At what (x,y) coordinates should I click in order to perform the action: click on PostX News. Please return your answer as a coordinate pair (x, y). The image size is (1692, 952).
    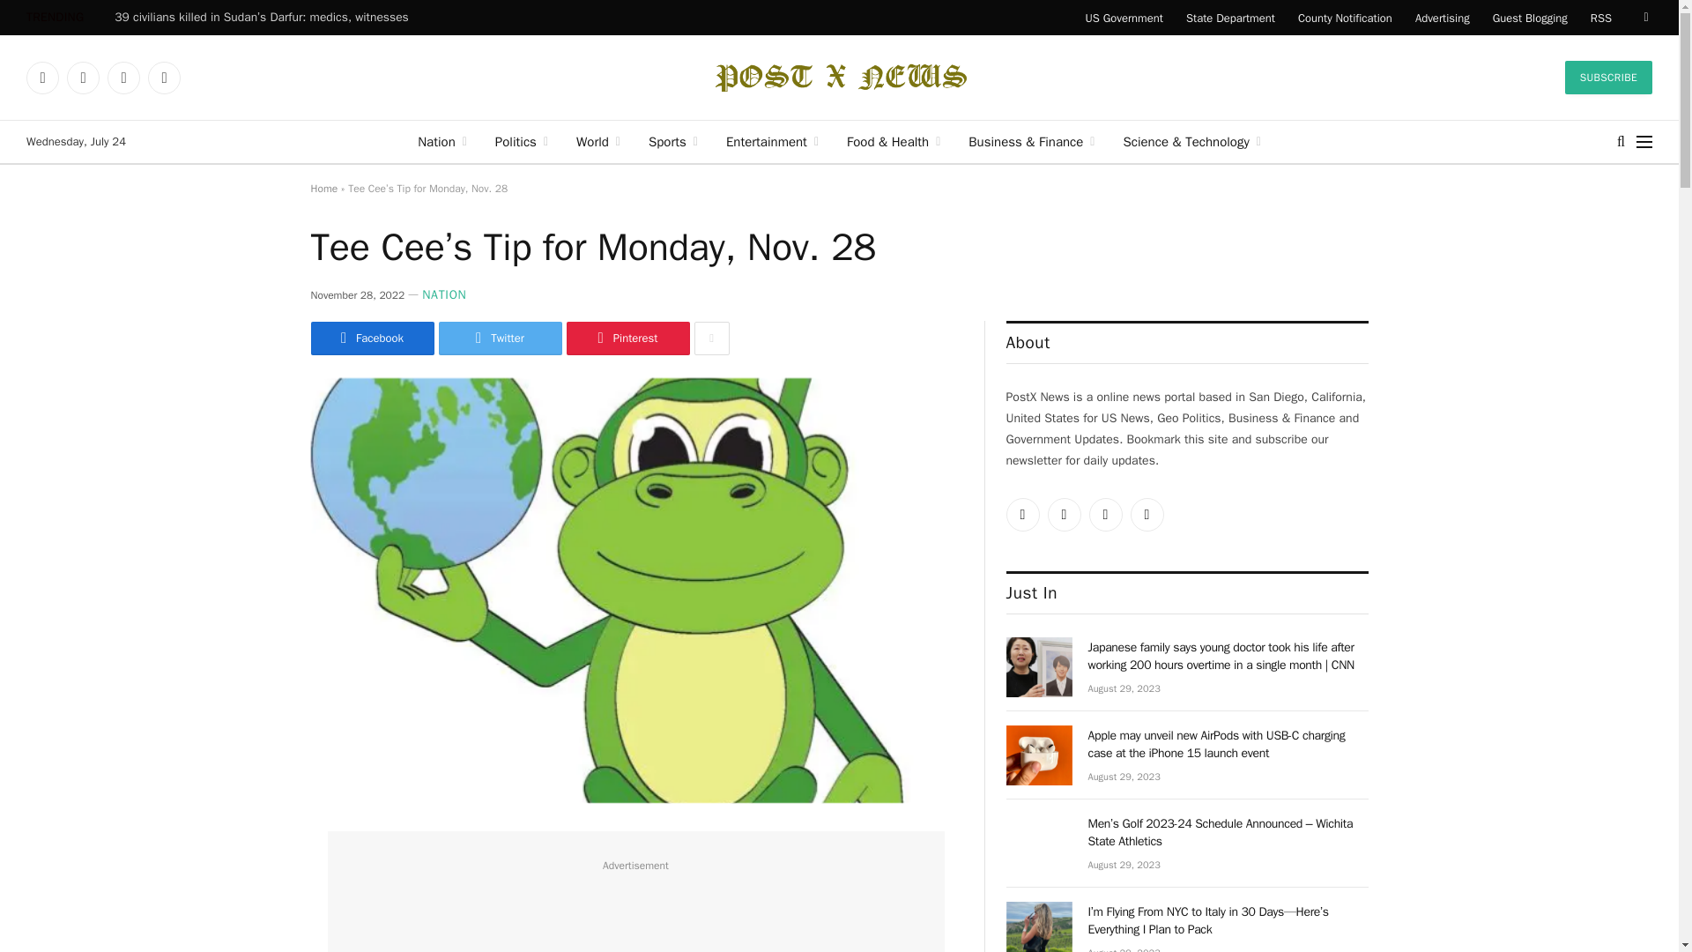
    Looking at the image, I should click on (839, 78).